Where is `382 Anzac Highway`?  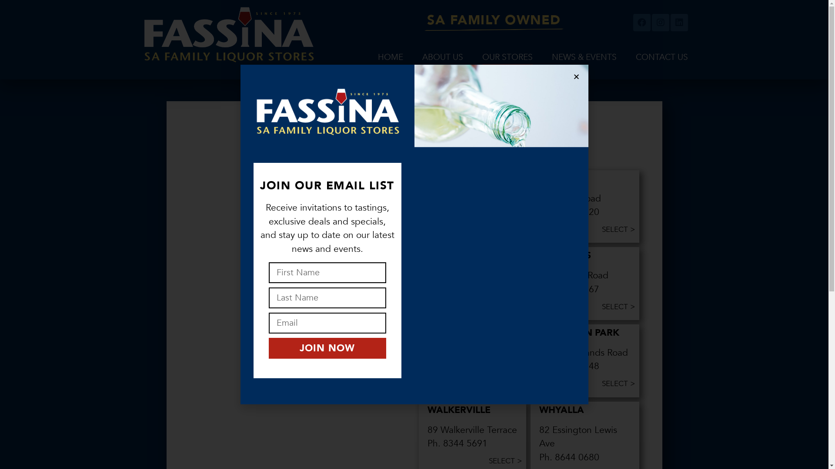 382 Anzac Highway is located at coordinates (467, 199).